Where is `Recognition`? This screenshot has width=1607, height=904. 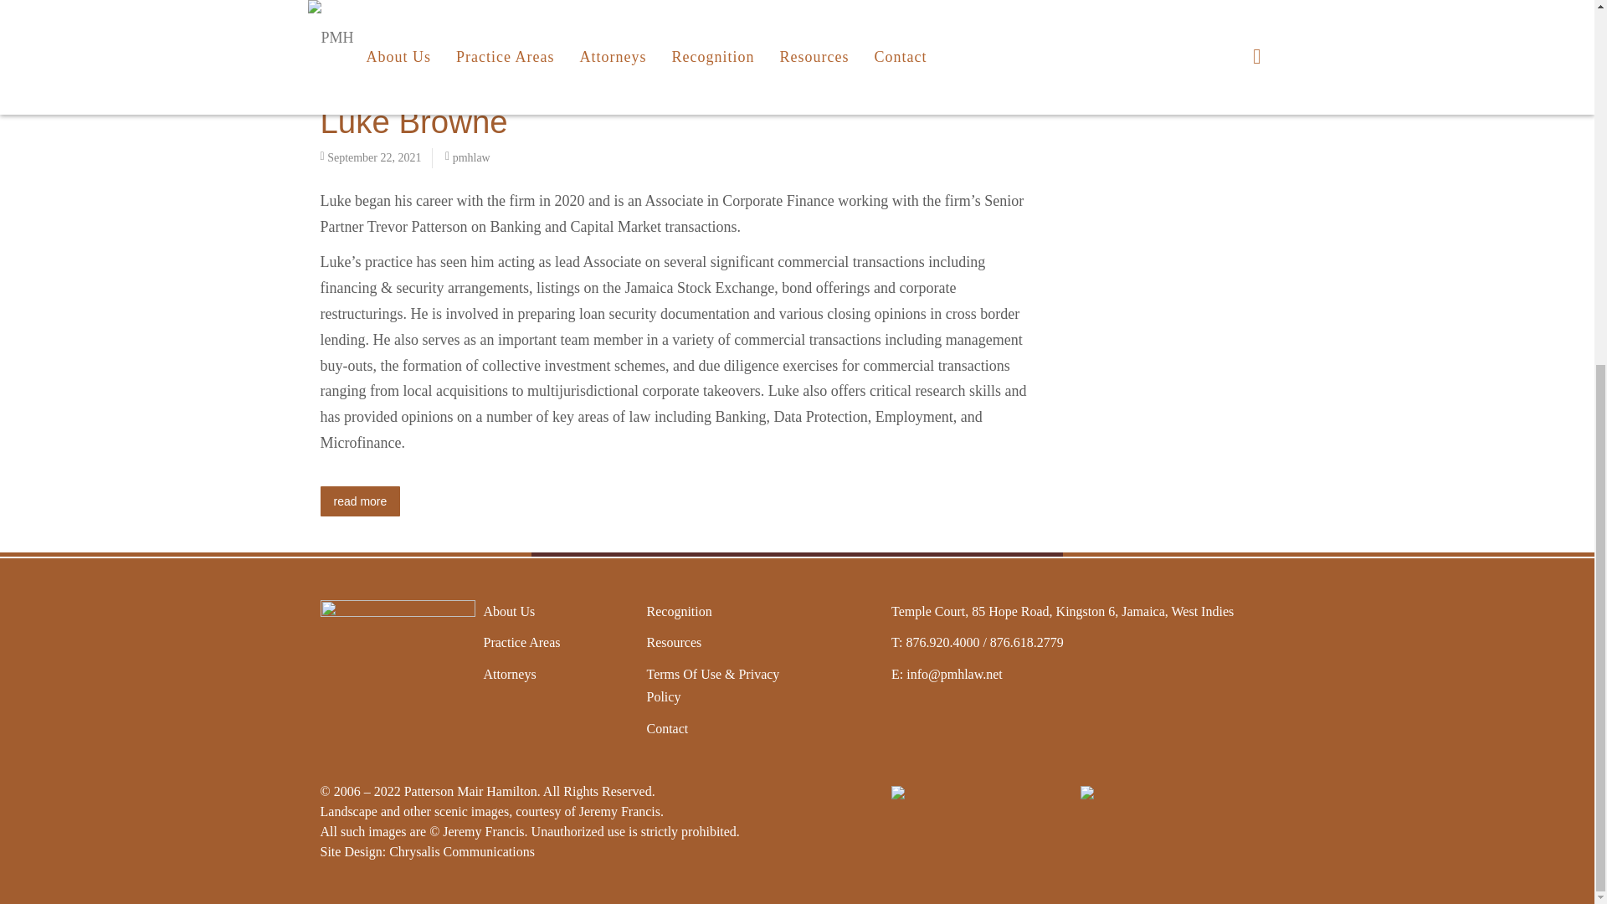 Recognition is located at coordinates (678, 611).